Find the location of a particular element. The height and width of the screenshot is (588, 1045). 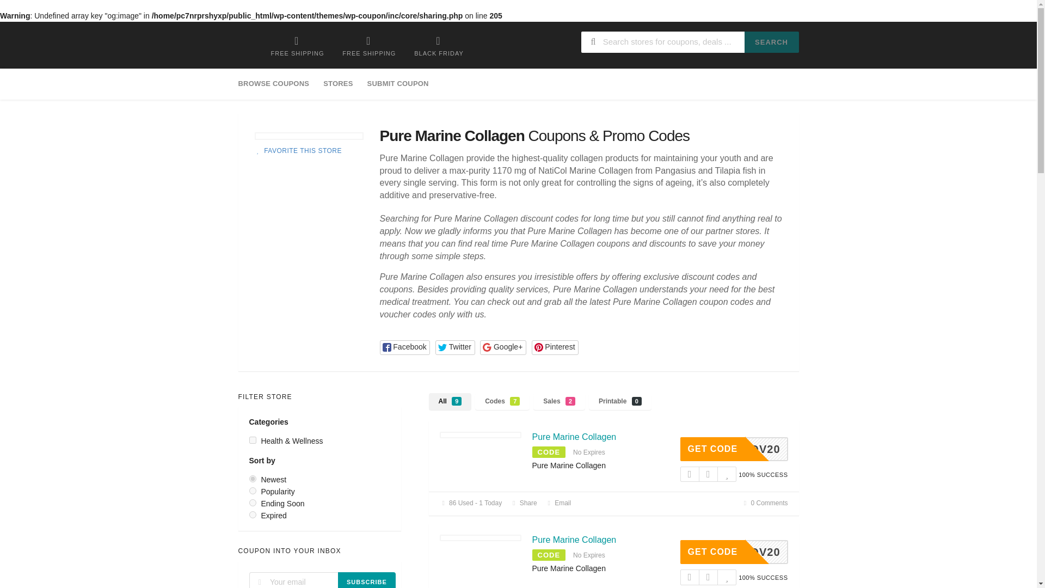

Email is located at coordinates (558, 503).